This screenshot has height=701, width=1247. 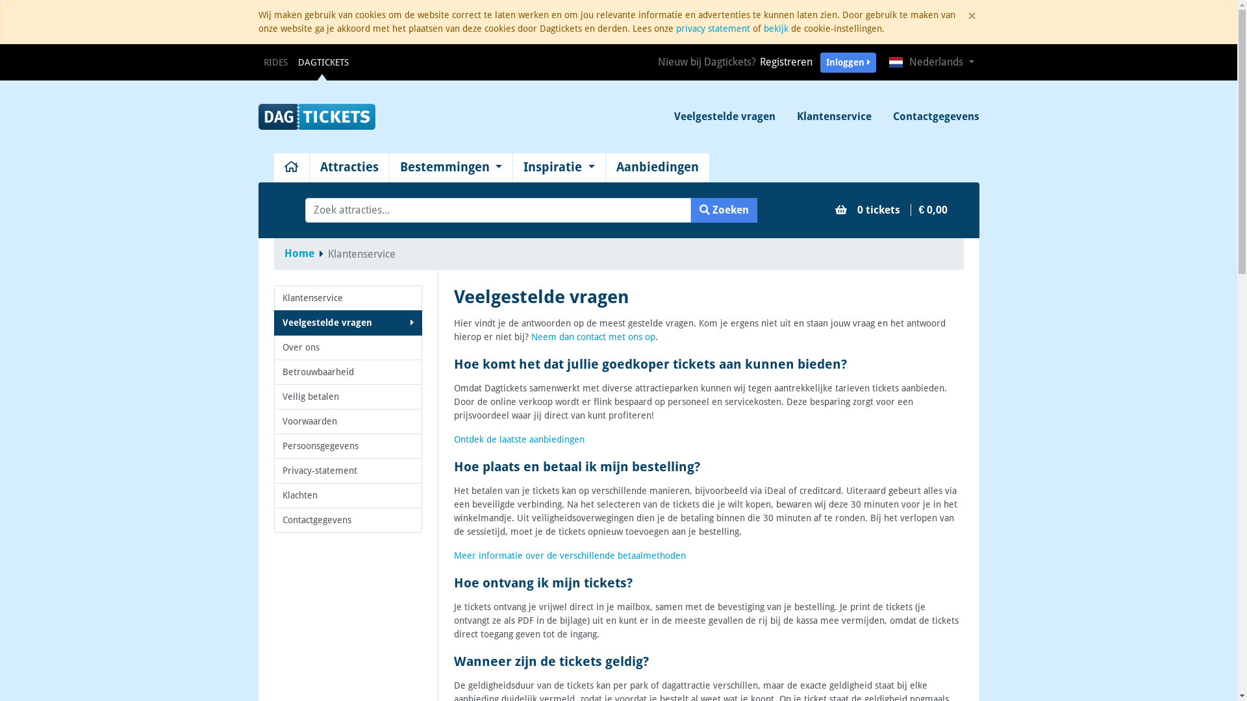 What do you see at coordinates (348, 348) in the screenshot?
I see `Over ons` at bounding box center [348, 348].